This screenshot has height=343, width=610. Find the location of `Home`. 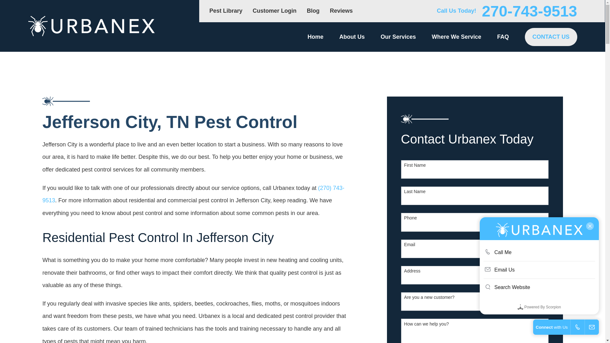

Home is located at coordinates (315, 37).